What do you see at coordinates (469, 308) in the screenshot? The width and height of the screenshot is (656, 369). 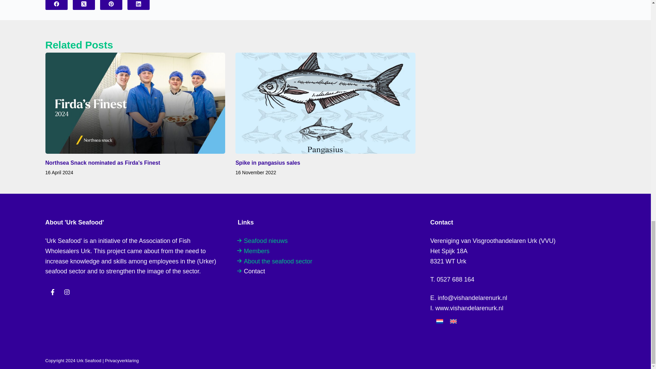 I see `www.vishandelarenurk.nl` at bounding box center [469, 308].